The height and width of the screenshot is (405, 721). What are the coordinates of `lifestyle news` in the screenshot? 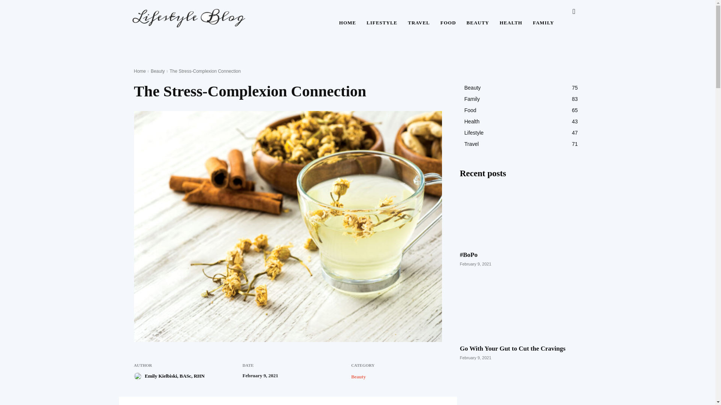 It's located at (189, 17).